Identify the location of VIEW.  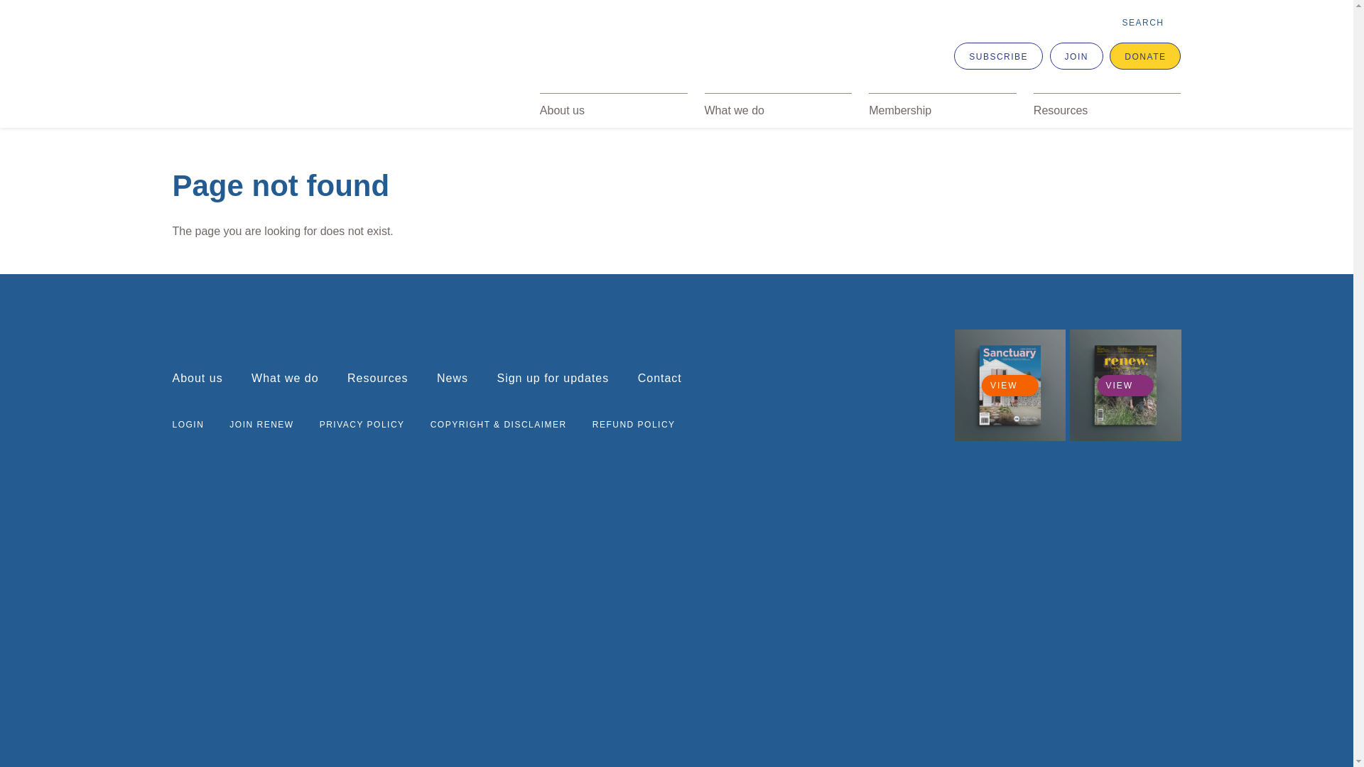
(1010, 386).